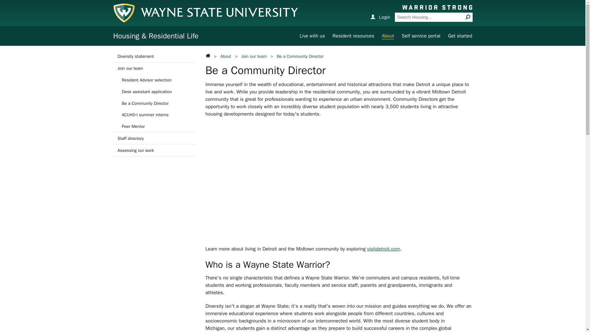 Image resolution: width=590 pixels, height=332 pixels. I want to click on Get started, so click(460, 36).